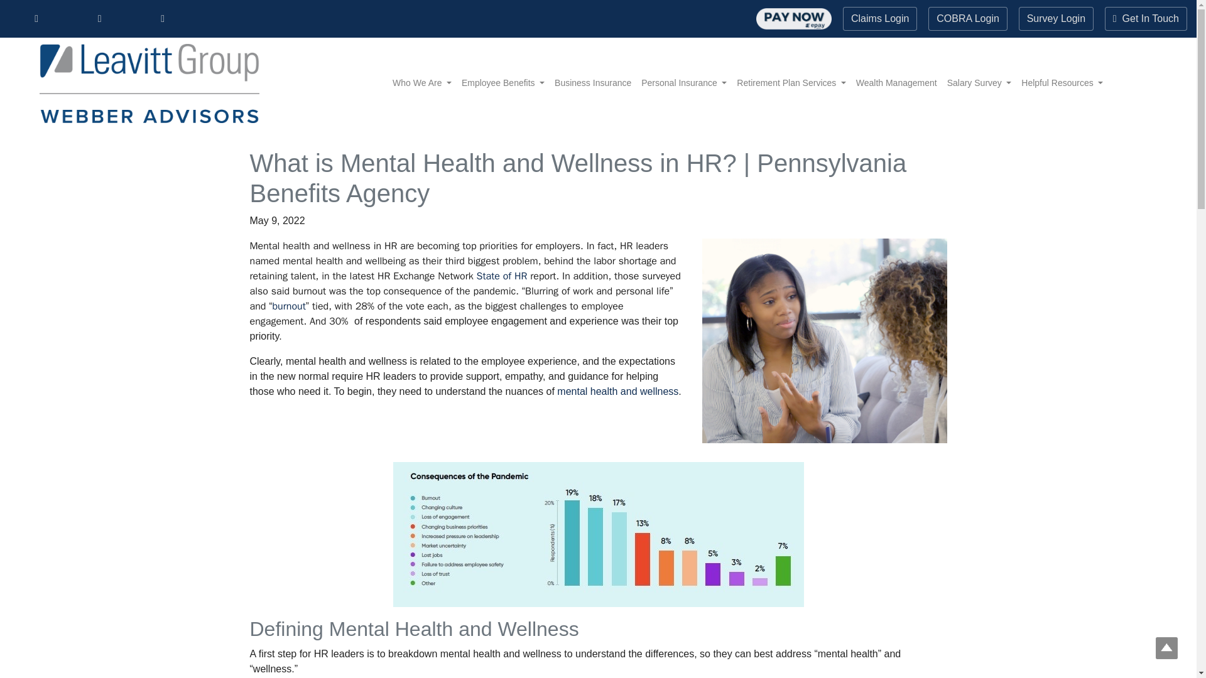 The height and width of the screenshot is (678, 1206). Describe the element at coordinates (502, 276) in the screenshot. I see `State of HR` at that location.